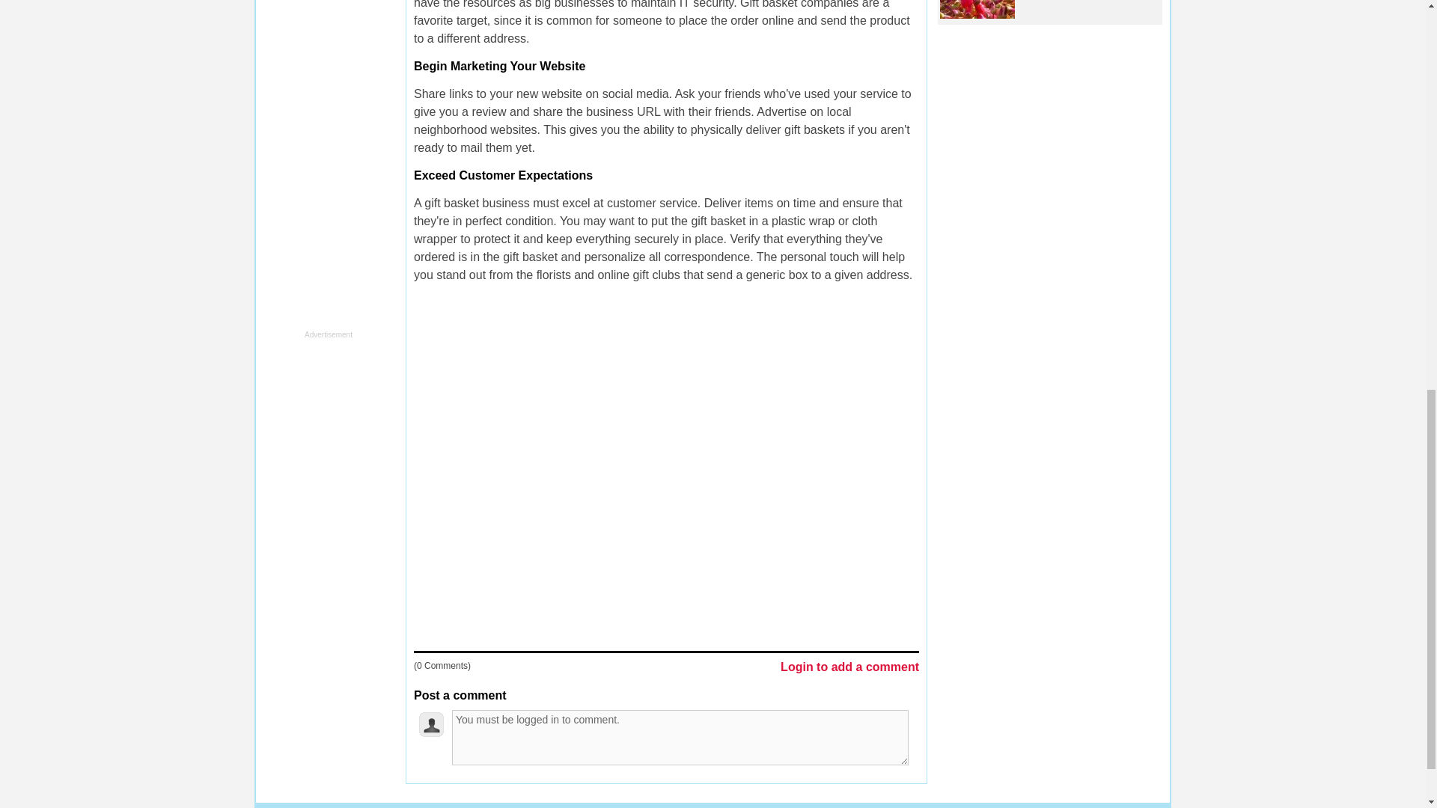 This screenshot has height=808, width=1437. I want to click on Login to add a comment, so click(849, 667).